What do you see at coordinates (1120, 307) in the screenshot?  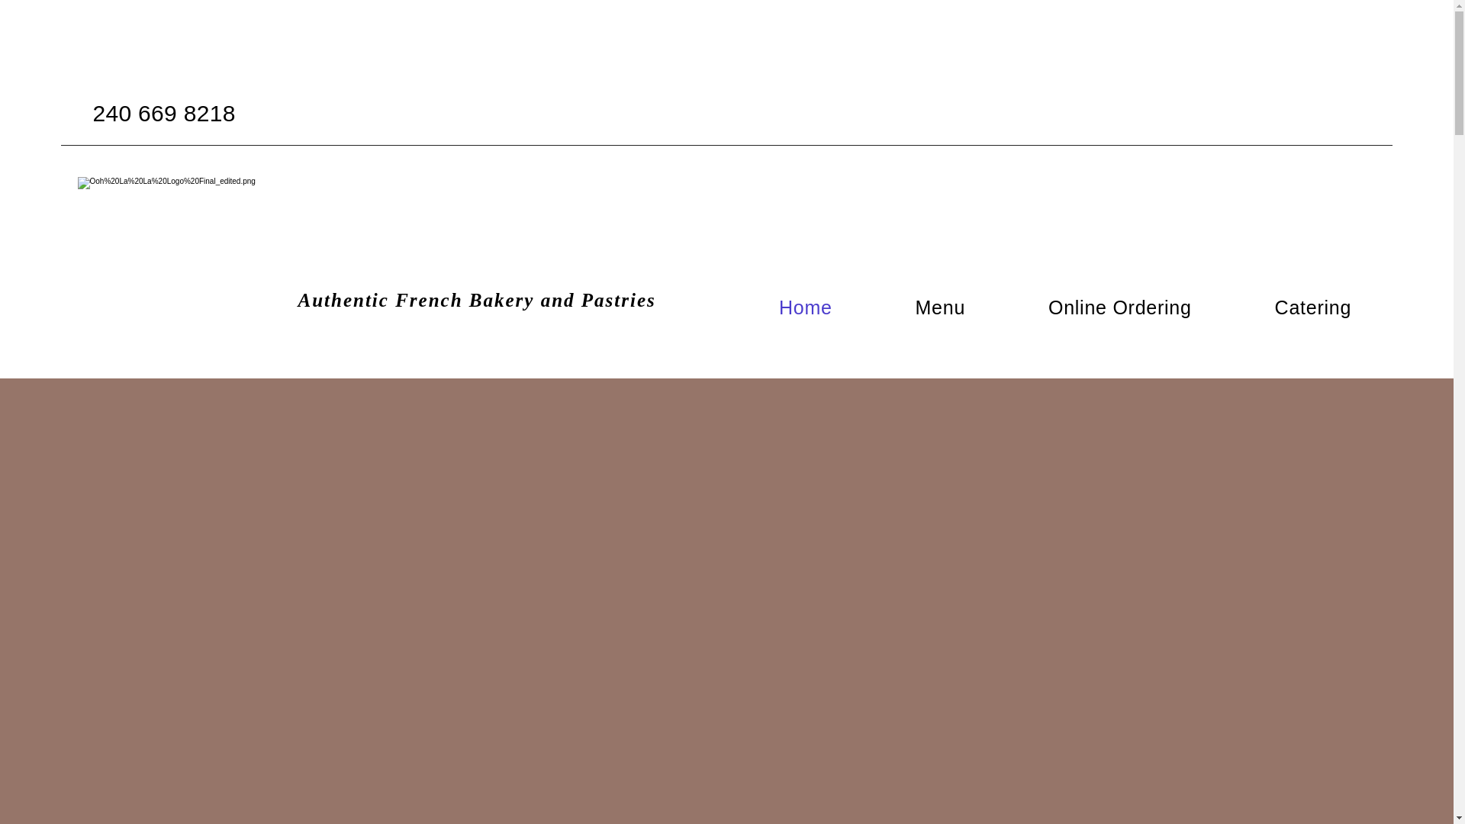 I see `Online Ordering` at bounding box center [1120, 307].